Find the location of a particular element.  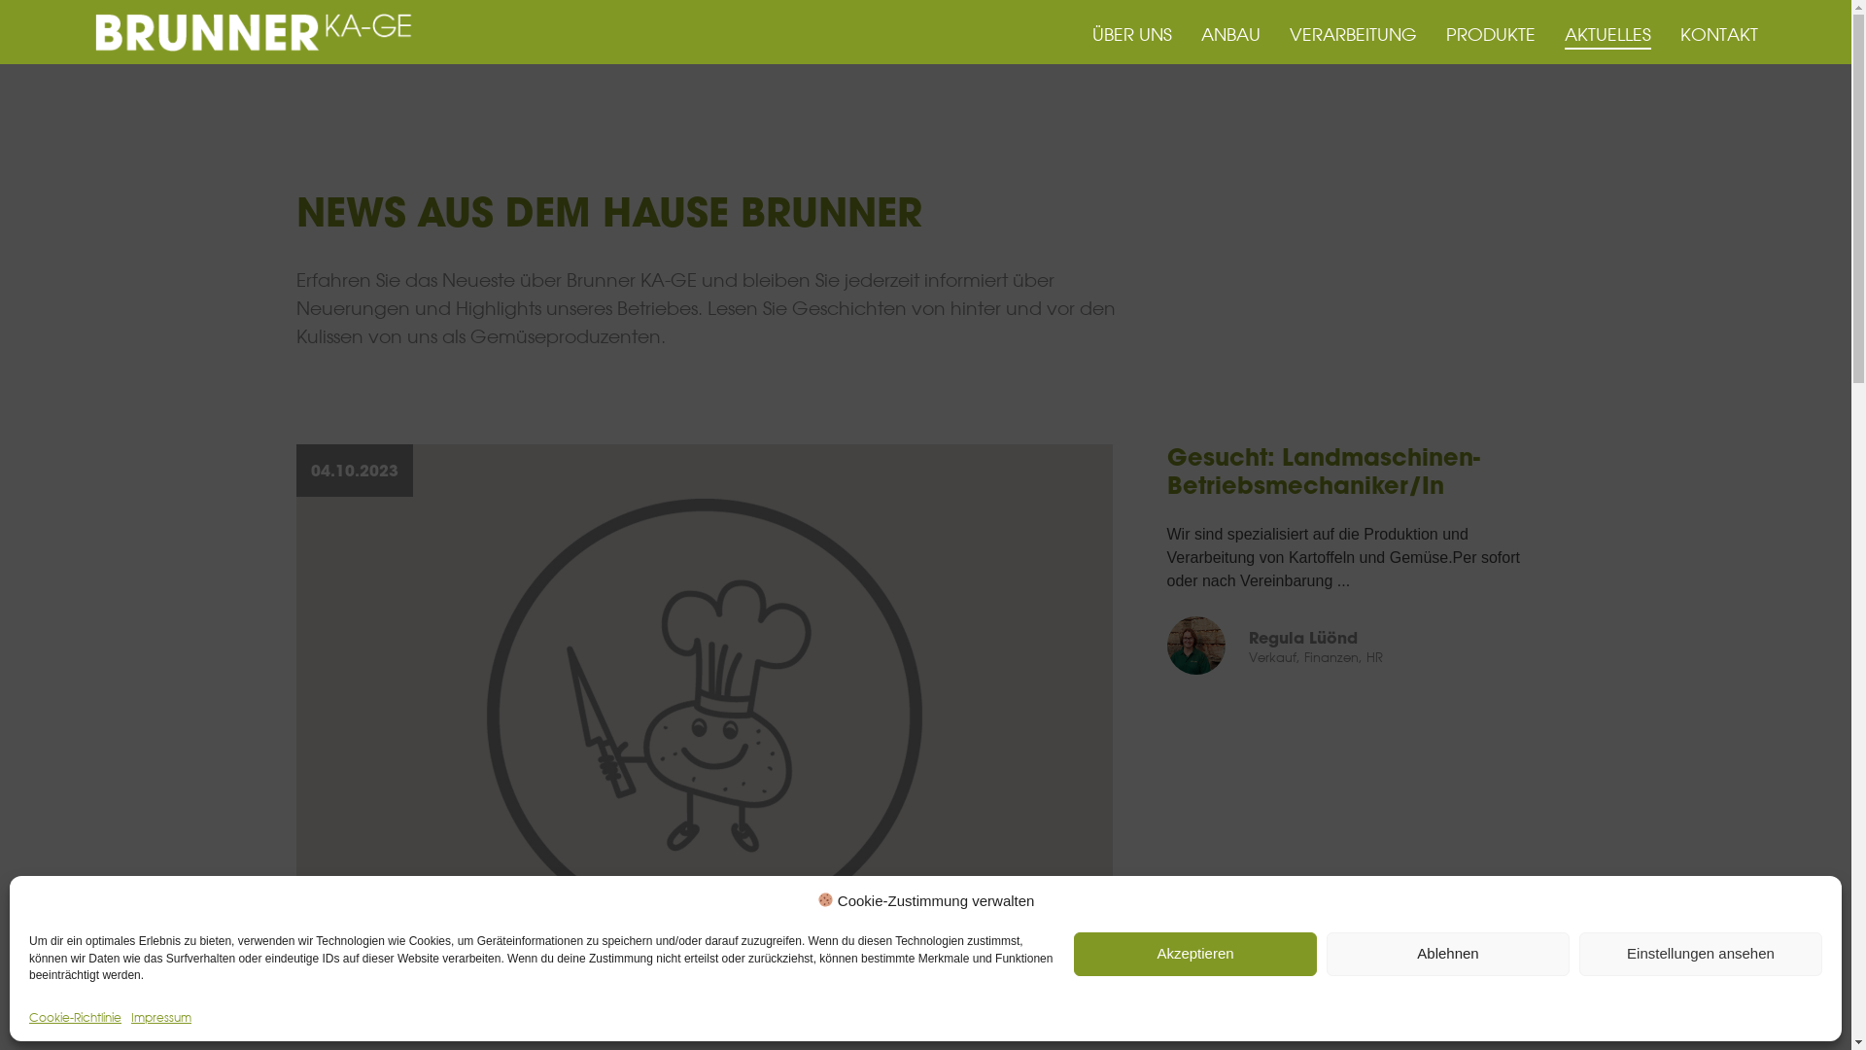

Ablehnen is located at coordinates (1448, 953).